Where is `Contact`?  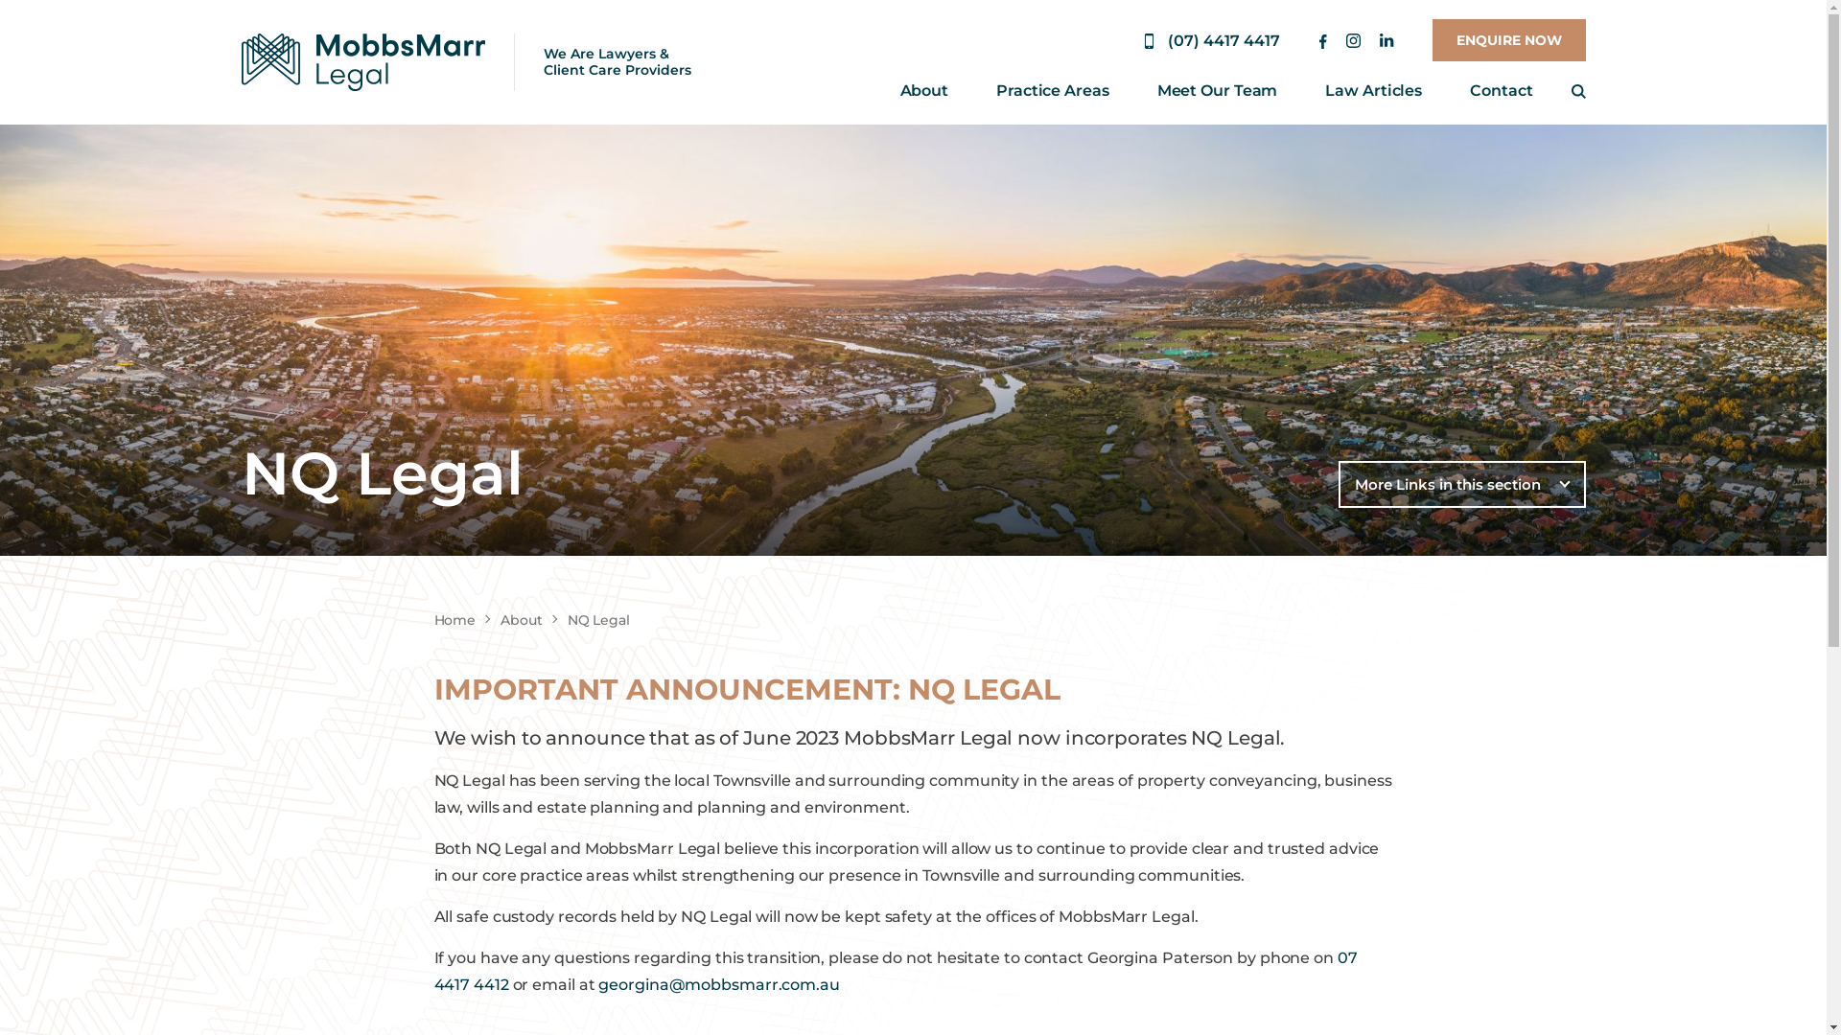 Contact is located at coordinates (1502, 90).